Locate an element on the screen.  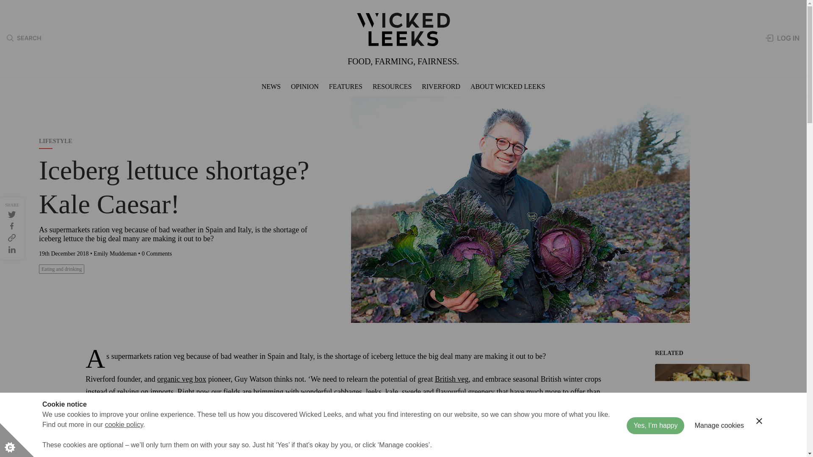
FEATURES is located at coordinates (346, 87).